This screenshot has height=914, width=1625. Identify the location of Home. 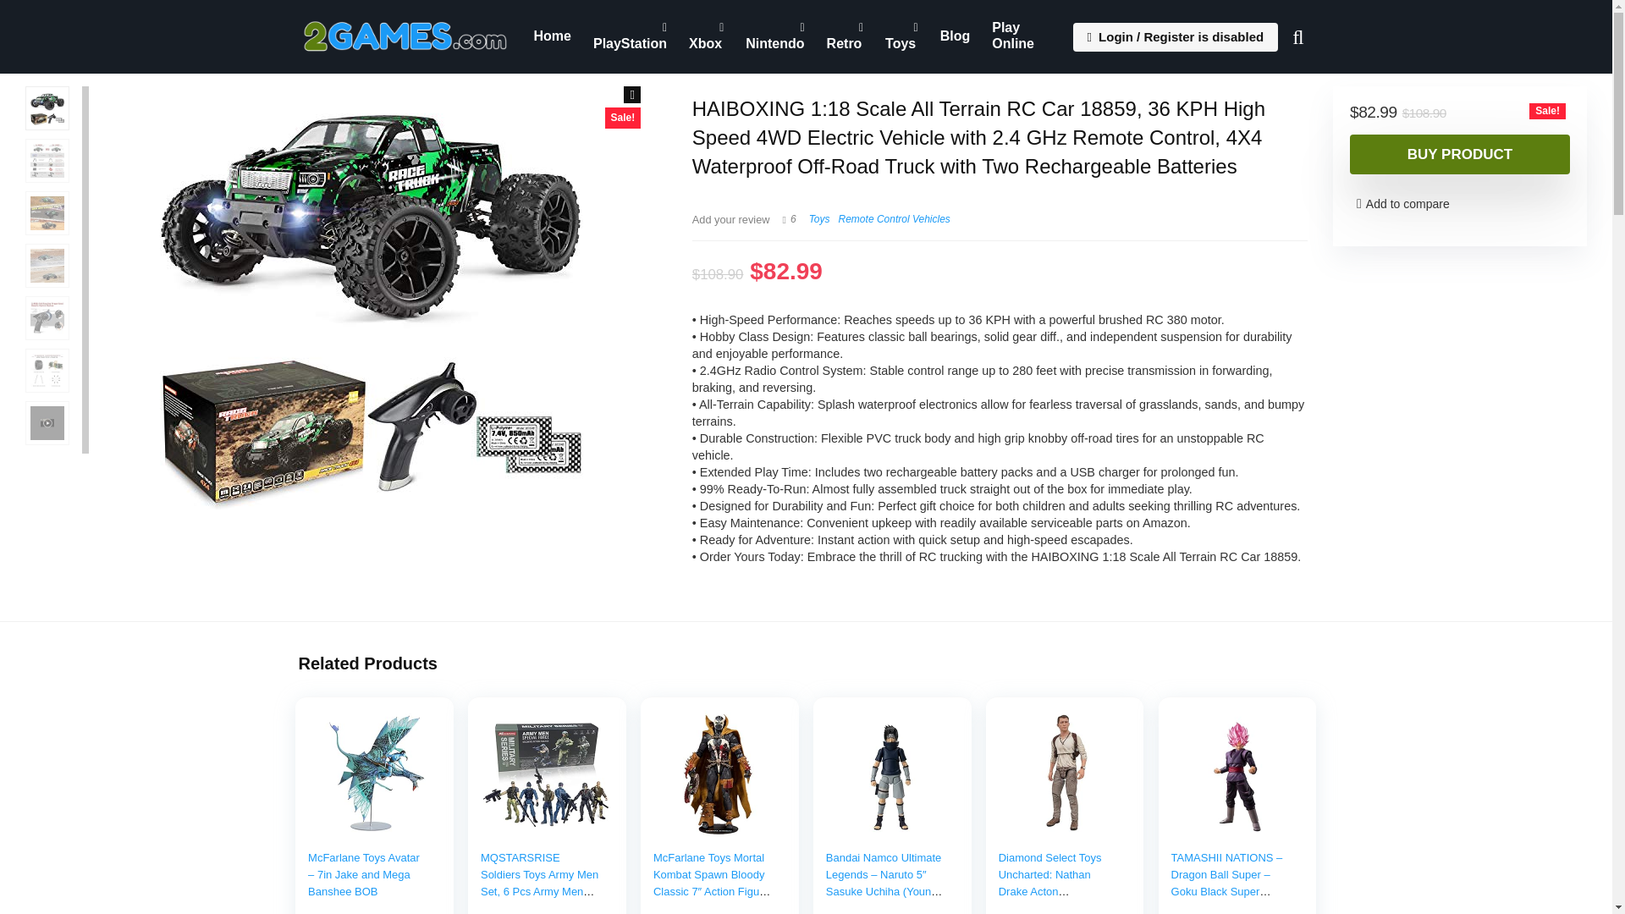
(552, 36).